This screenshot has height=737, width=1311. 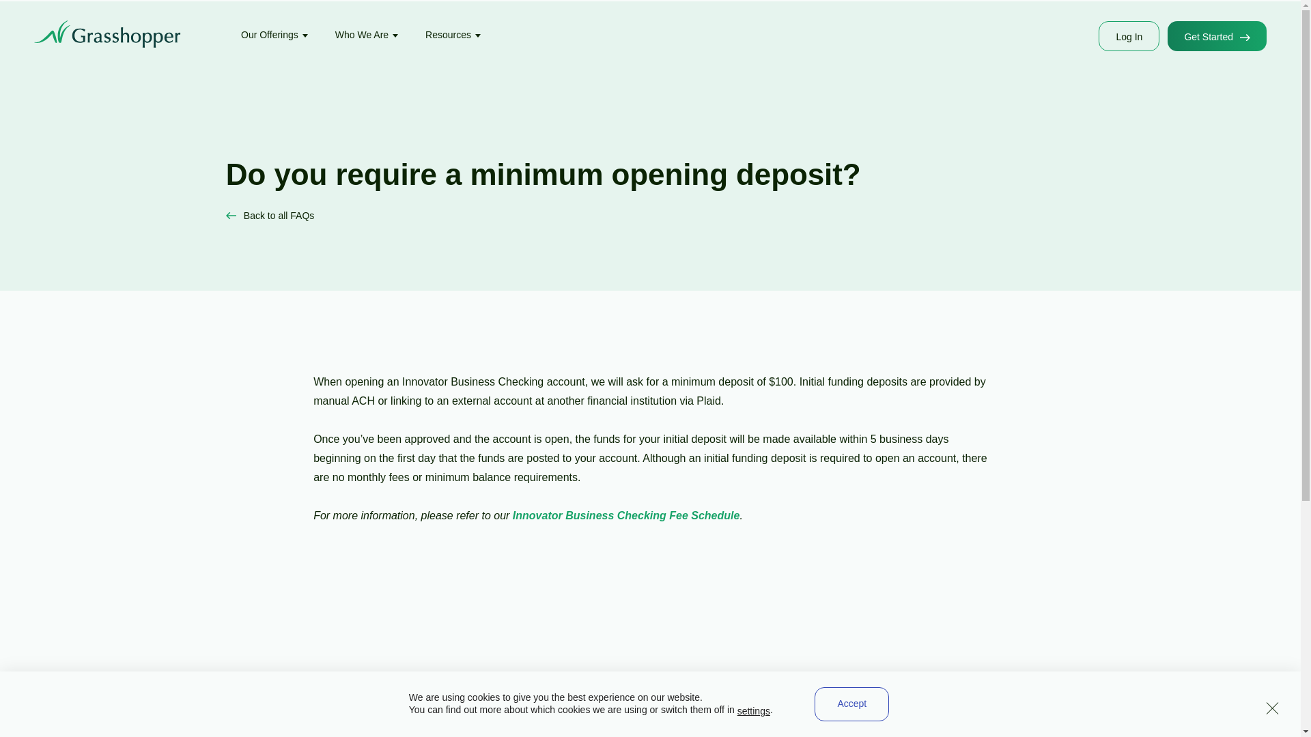 What do you see at coordinates (626, 515) in the screenshot?
I see `Innovator Business Checking Fee Schedule` at bounding box center [626, 515].